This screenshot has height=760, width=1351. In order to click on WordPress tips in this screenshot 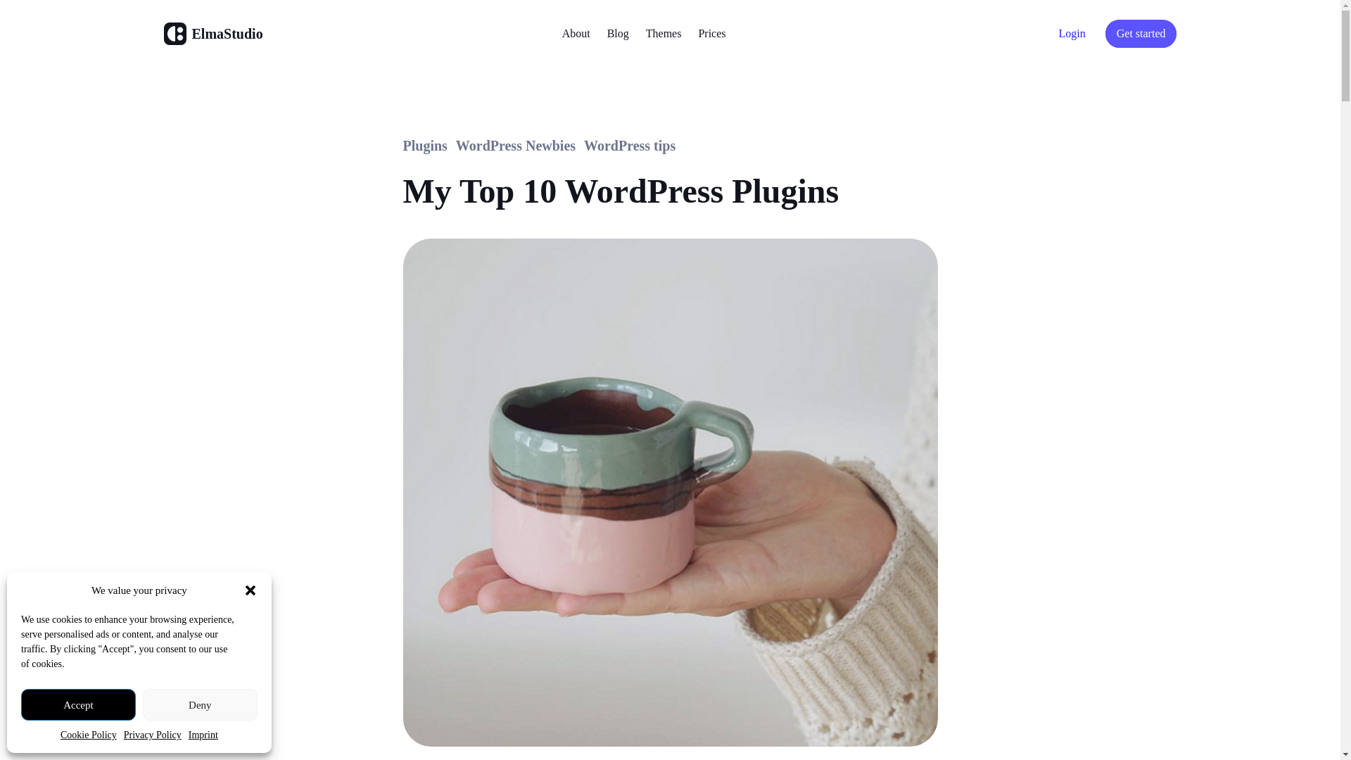, I will do `click(629, 146)`.